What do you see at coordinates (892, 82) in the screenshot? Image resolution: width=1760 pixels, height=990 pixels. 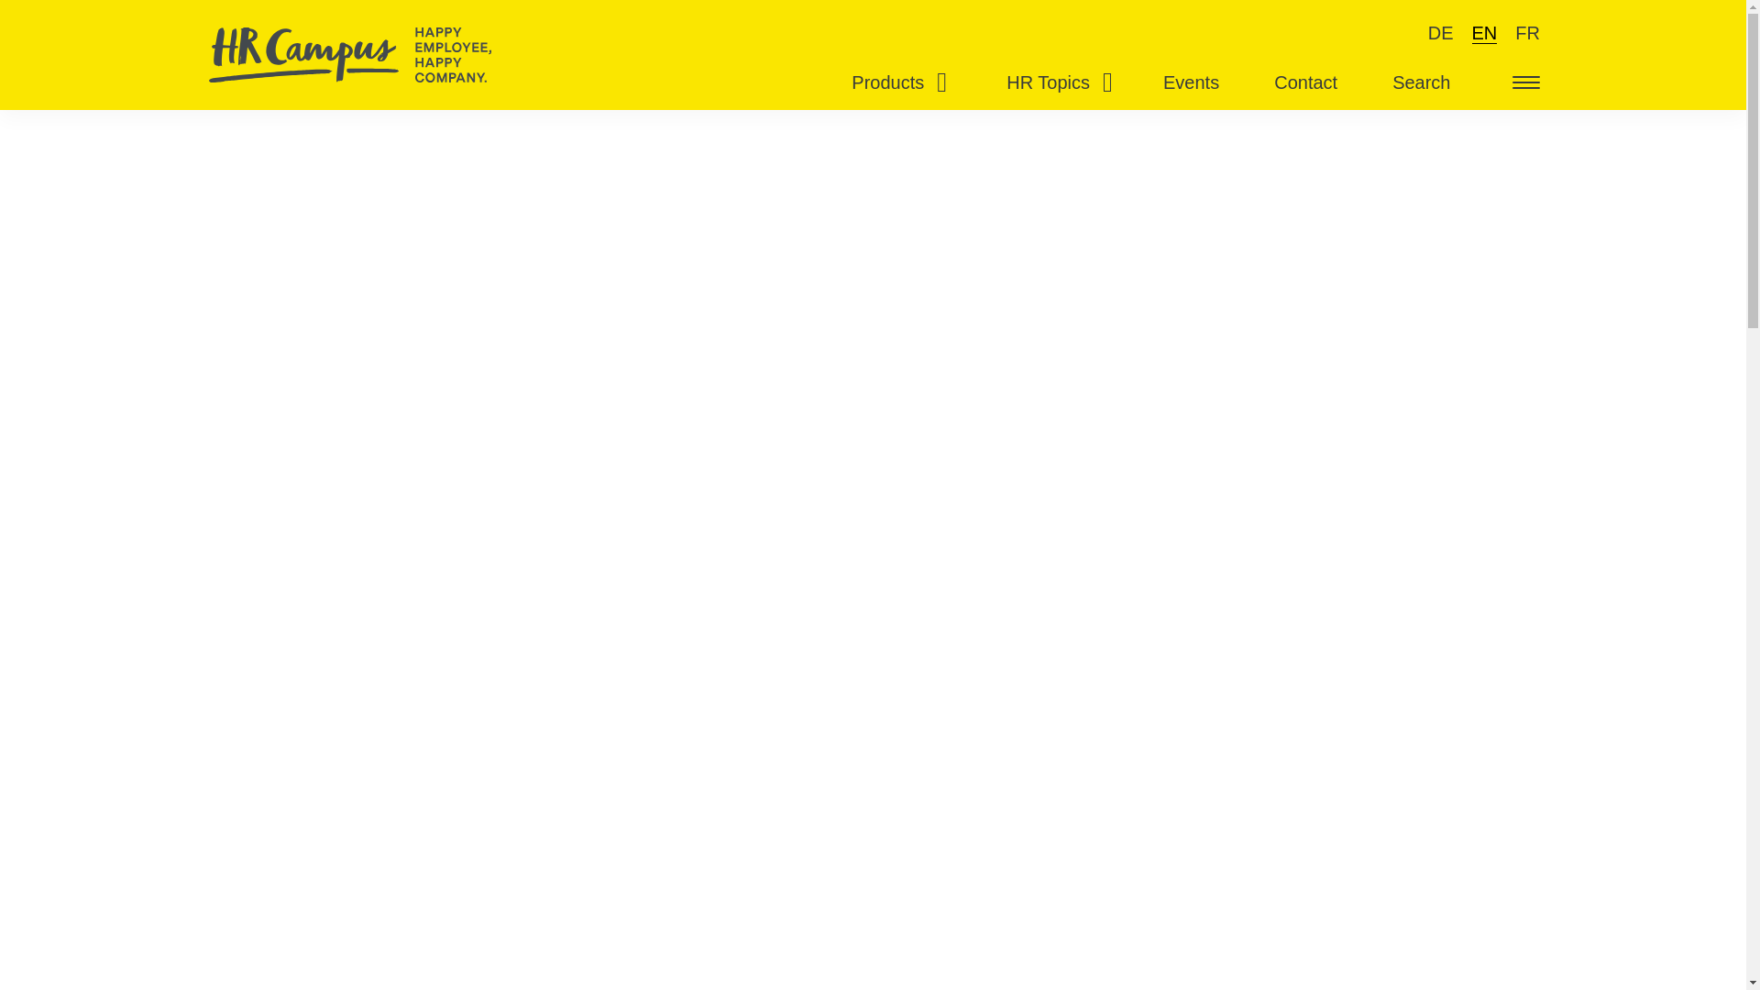 I see `Products` at bounding box center [892, 82].